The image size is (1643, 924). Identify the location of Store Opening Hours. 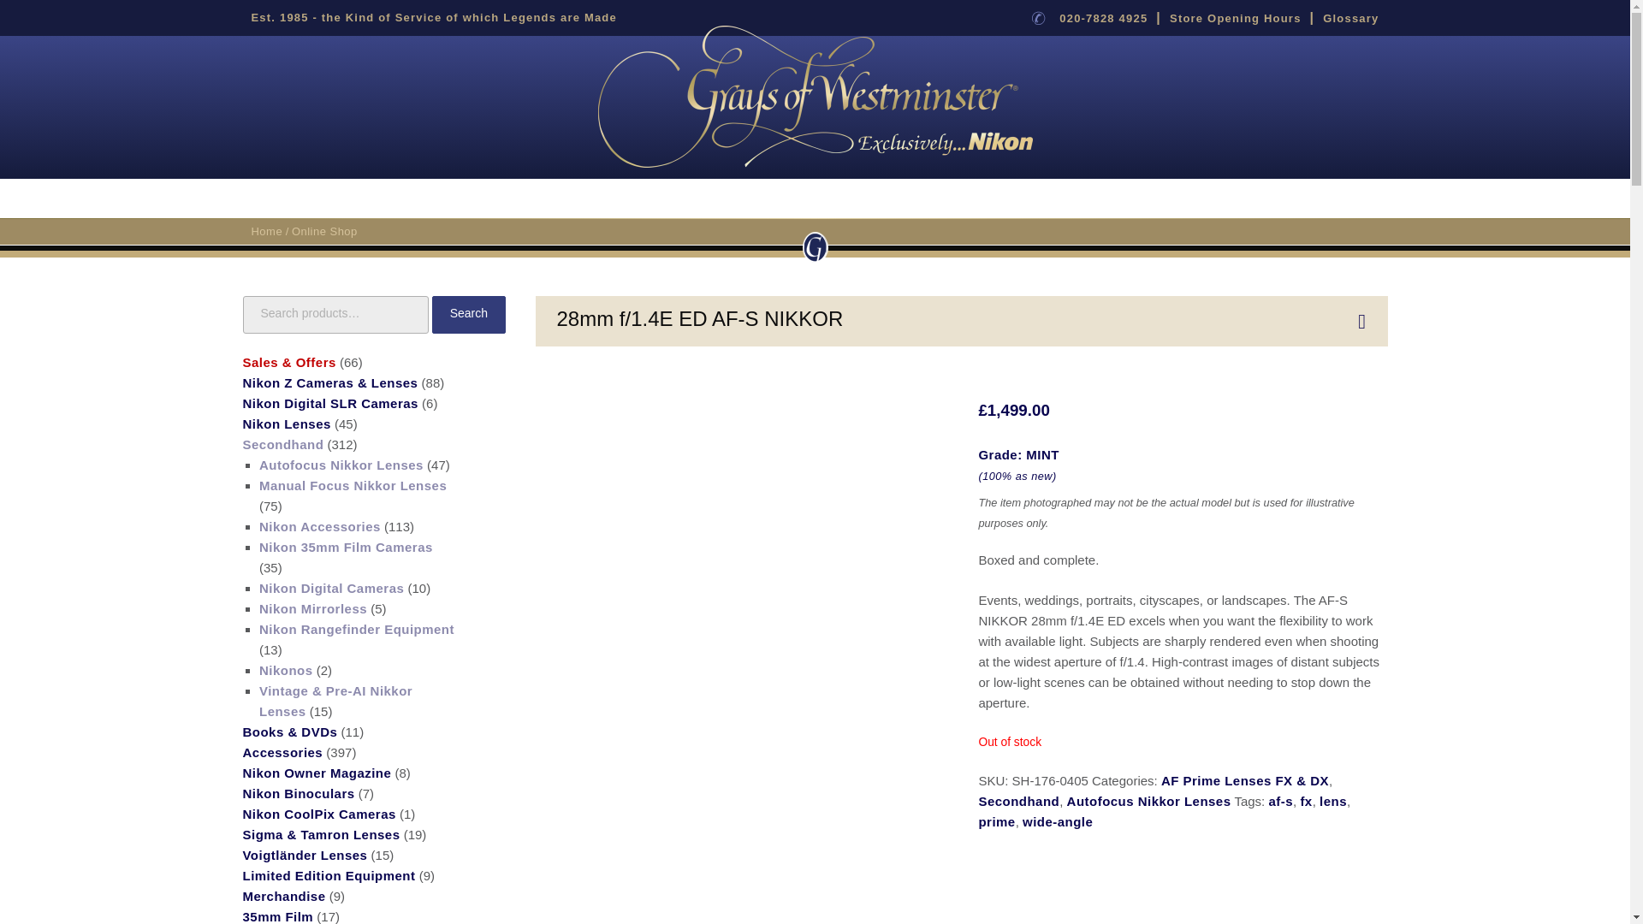
(1236, 19).